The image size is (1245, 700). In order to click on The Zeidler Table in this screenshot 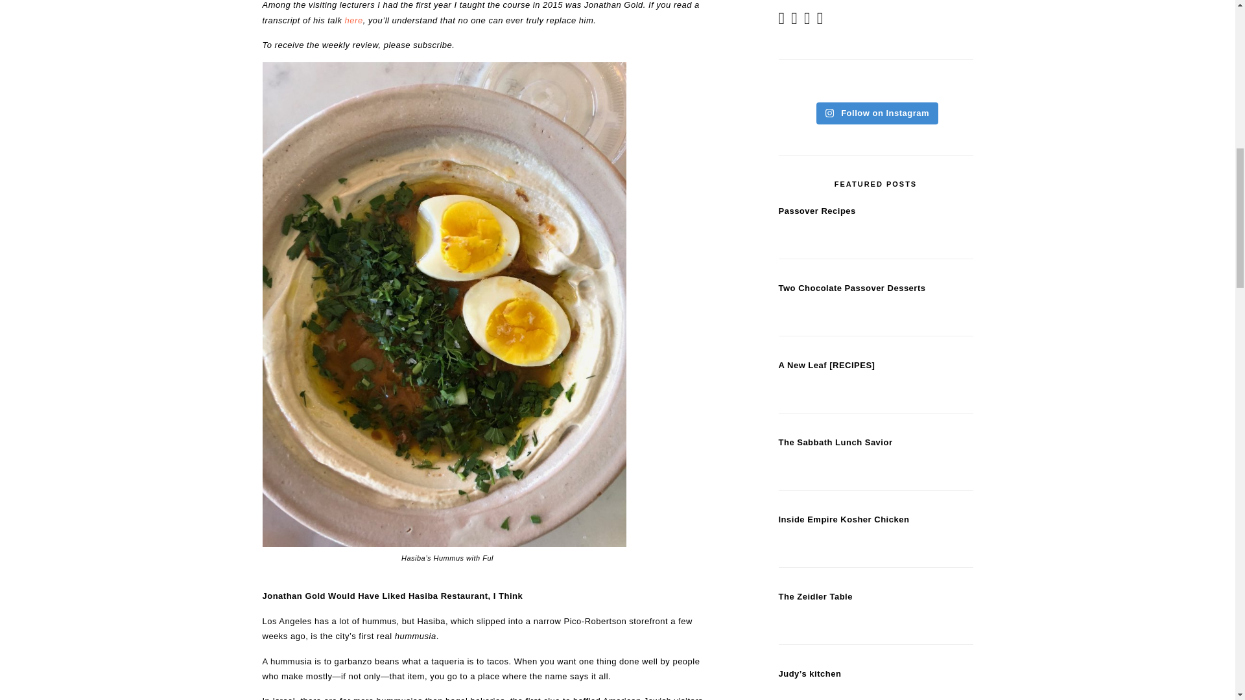, I will do `click(814, 596)`.